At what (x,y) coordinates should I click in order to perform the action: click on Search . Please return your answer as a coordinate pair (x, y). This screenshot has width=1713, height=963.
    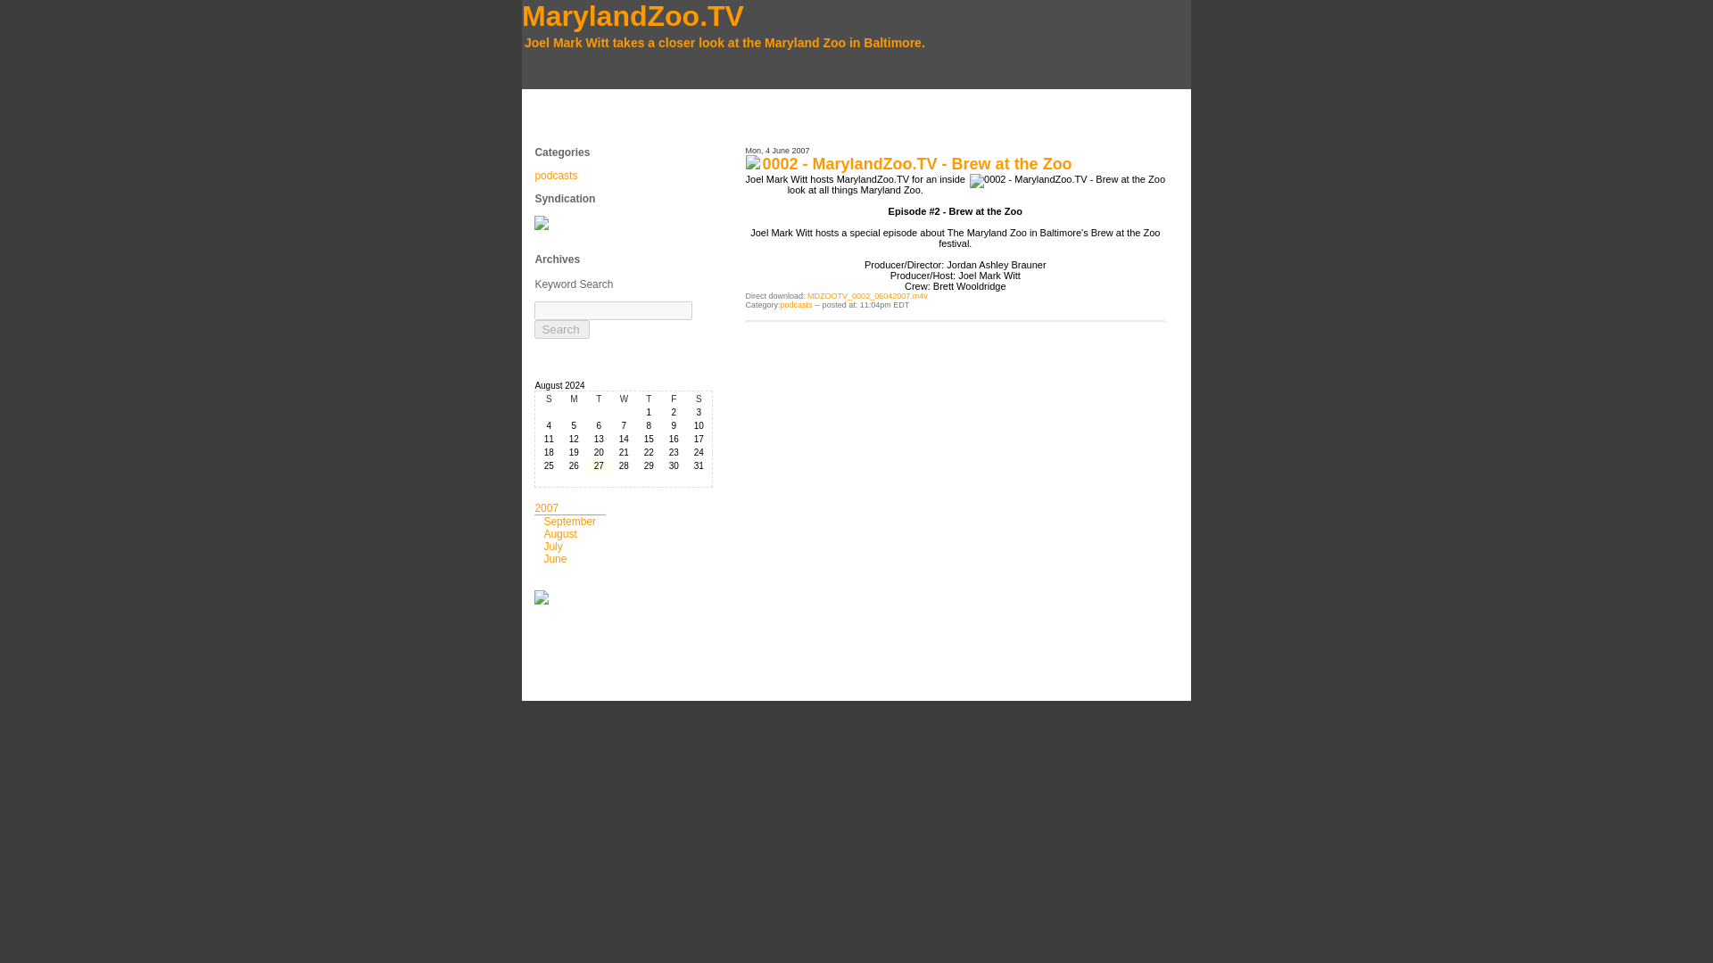
    Looking at the image, I should click on (562, 329).